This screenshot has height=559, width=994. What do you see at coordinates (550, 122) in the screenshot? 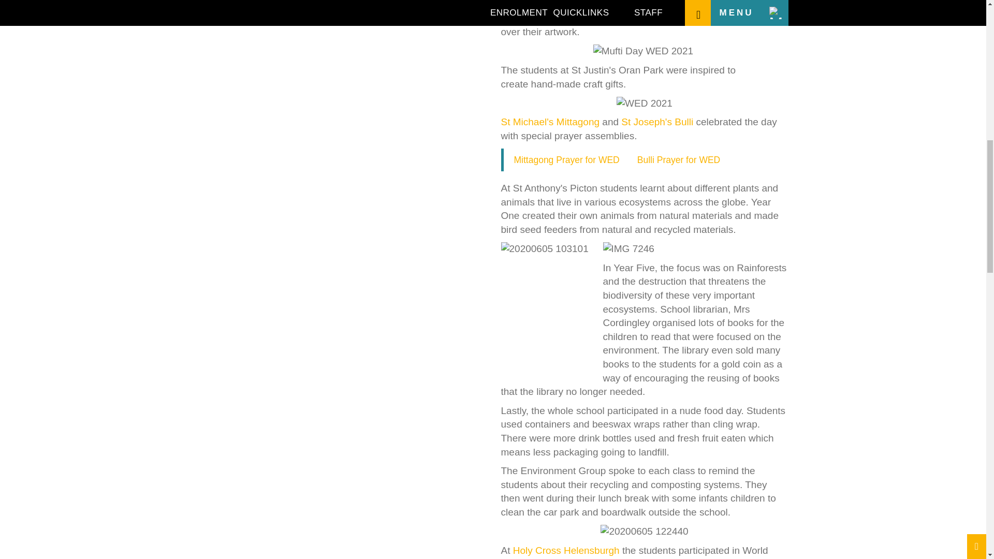
I see `St Michael's Mittagong` at bounding box center [550, 122].